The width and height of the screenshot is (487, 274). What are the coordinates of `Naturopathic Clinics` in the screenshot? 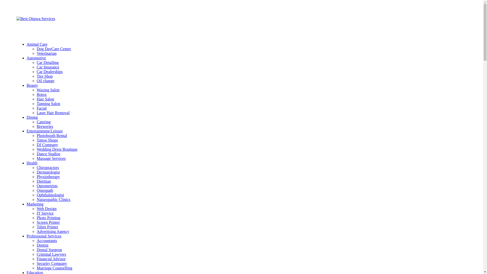 It's located at (54, 199).